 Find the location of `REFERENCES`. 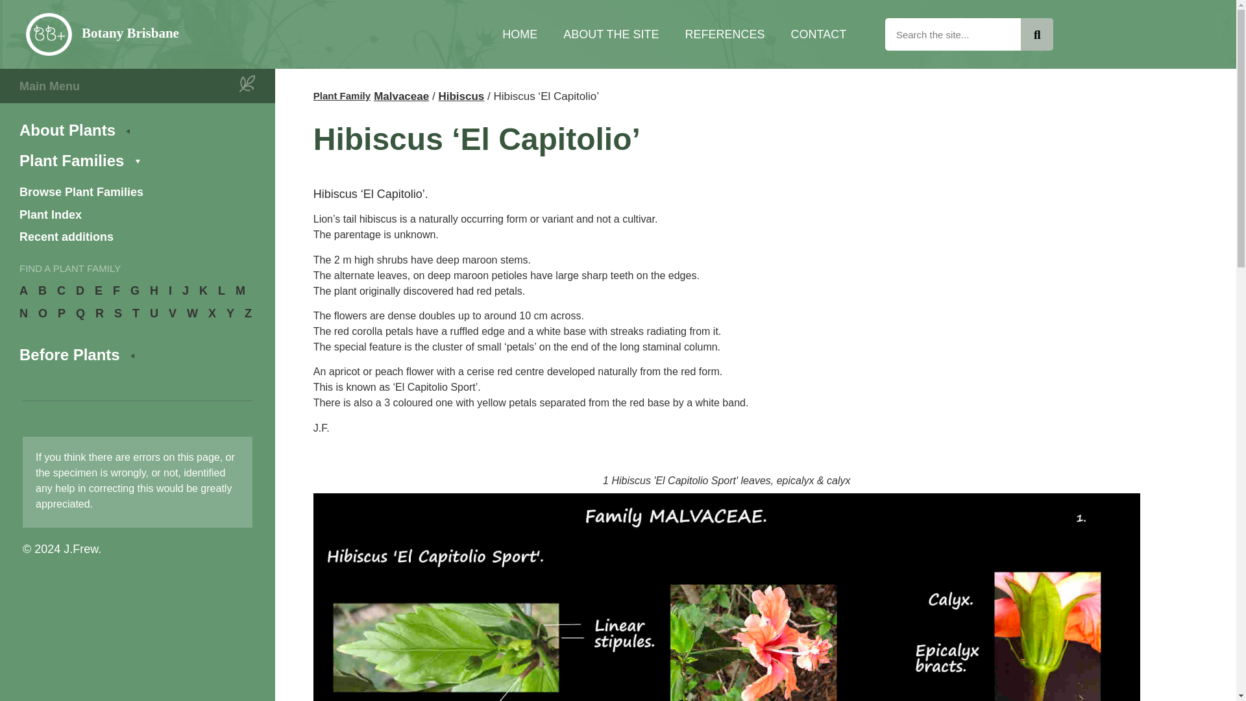

REFERENCES is located at coordinates (725, 34).